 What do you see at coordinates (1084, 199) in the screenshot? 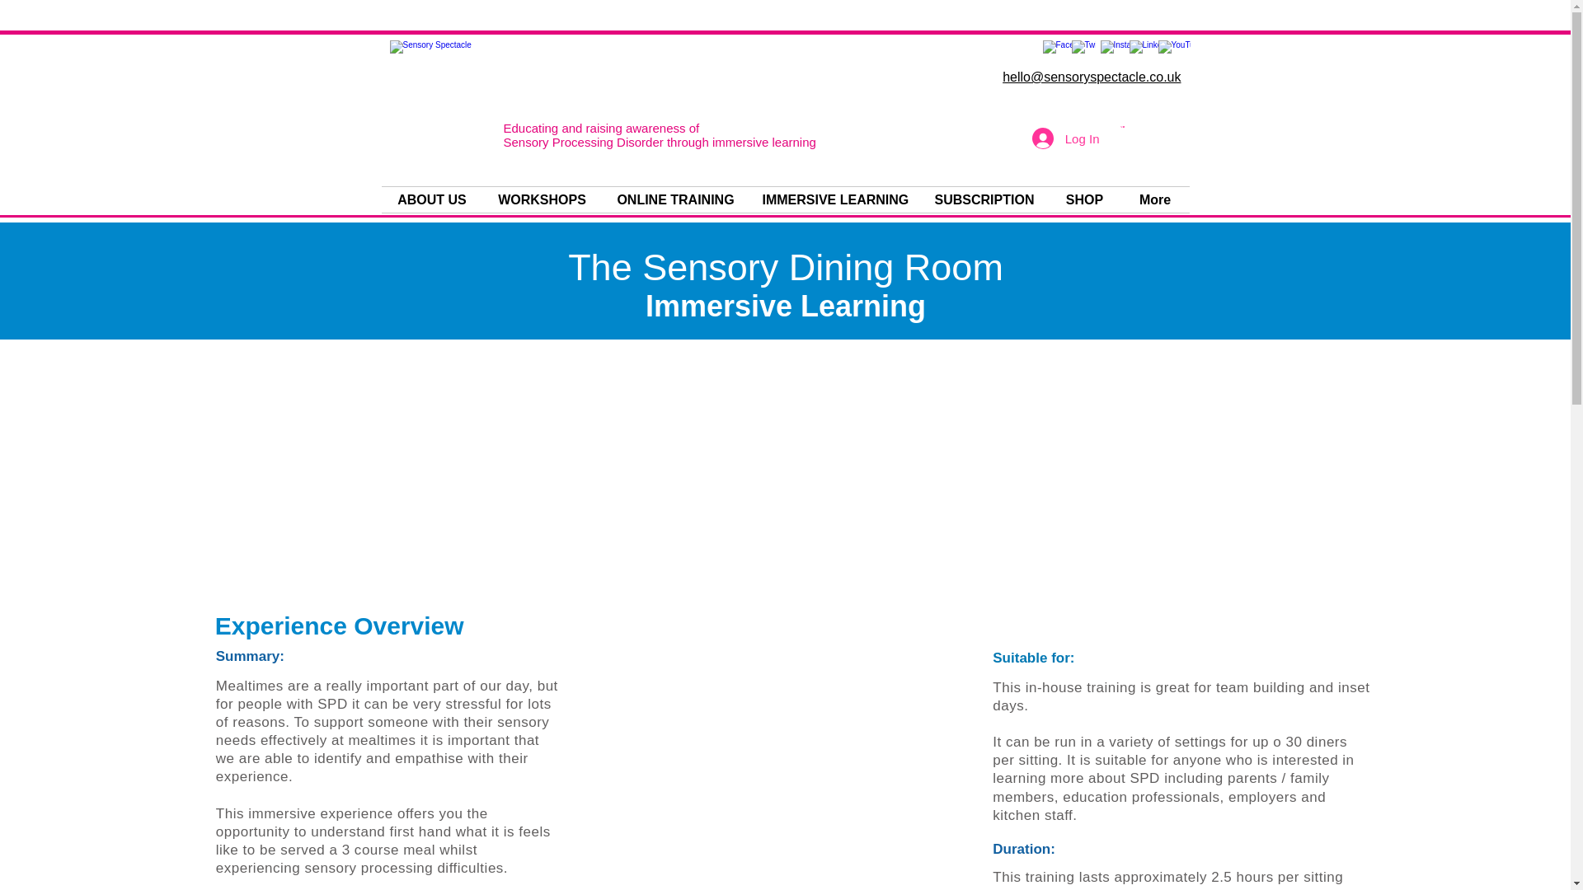
I see `SHOP` at bounding box center [1084, 199].